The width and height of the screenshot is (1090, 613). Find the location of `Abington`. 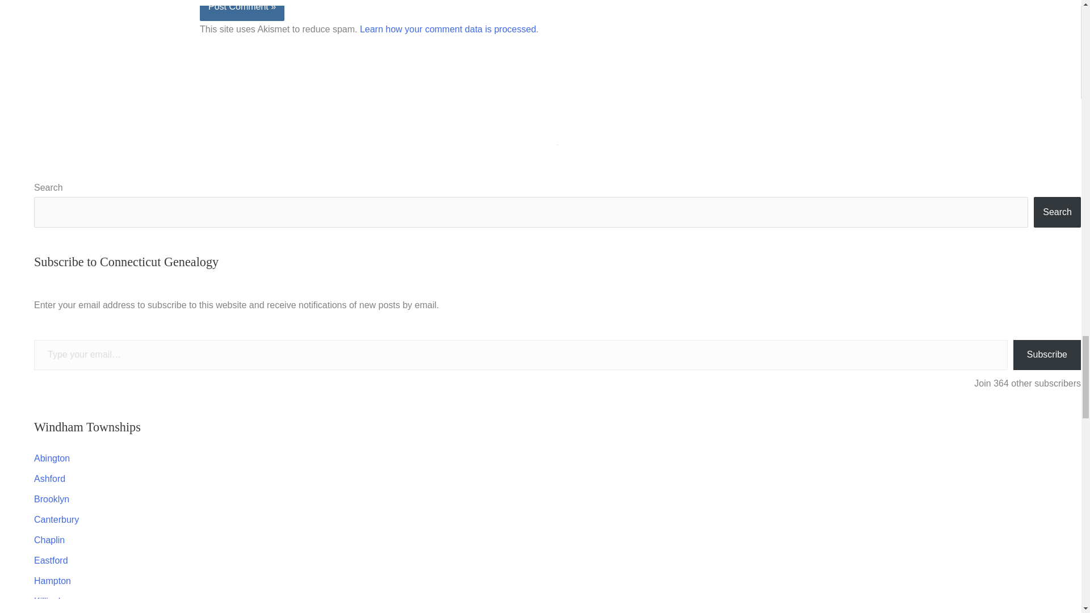

Abington is located at coordinates (51, 459).